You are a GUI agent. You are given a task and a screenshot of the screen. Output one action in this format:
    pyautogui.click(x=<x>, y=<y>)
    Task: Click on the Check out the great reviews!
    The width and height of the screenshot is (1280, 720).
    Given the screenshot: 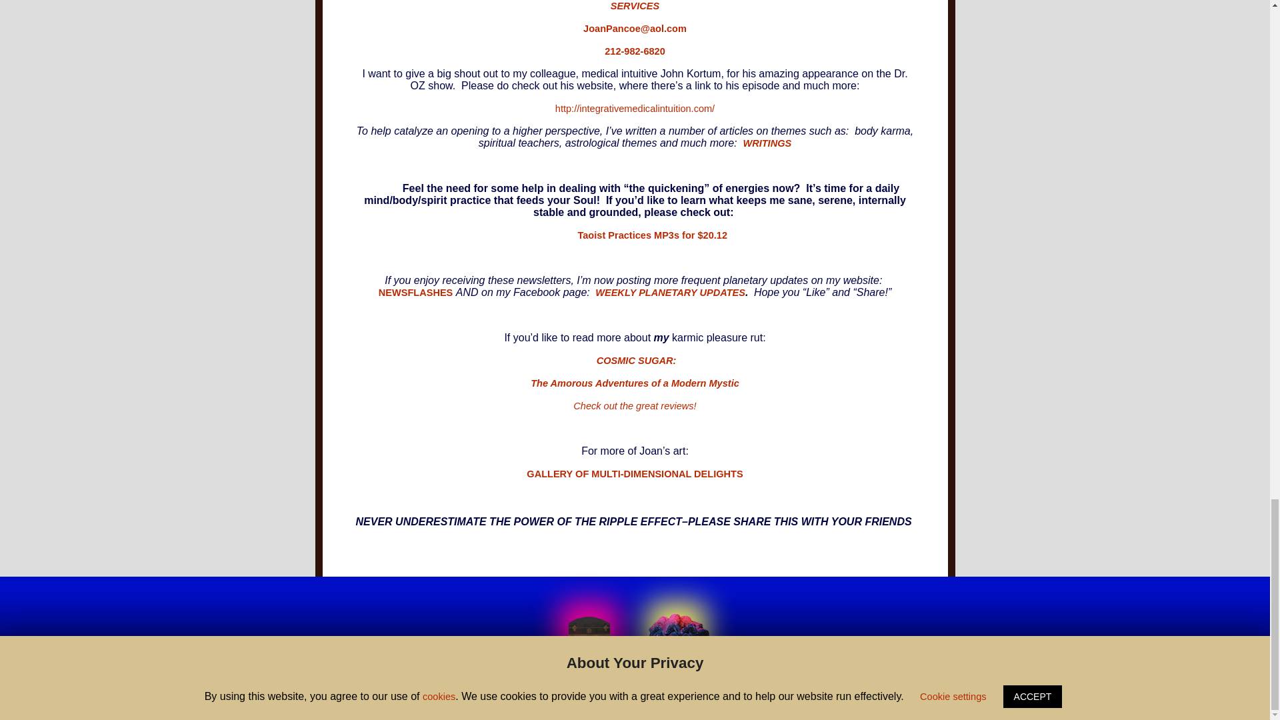 What is the action you would take?
    pyautogui.click(x=635, y=405)
    